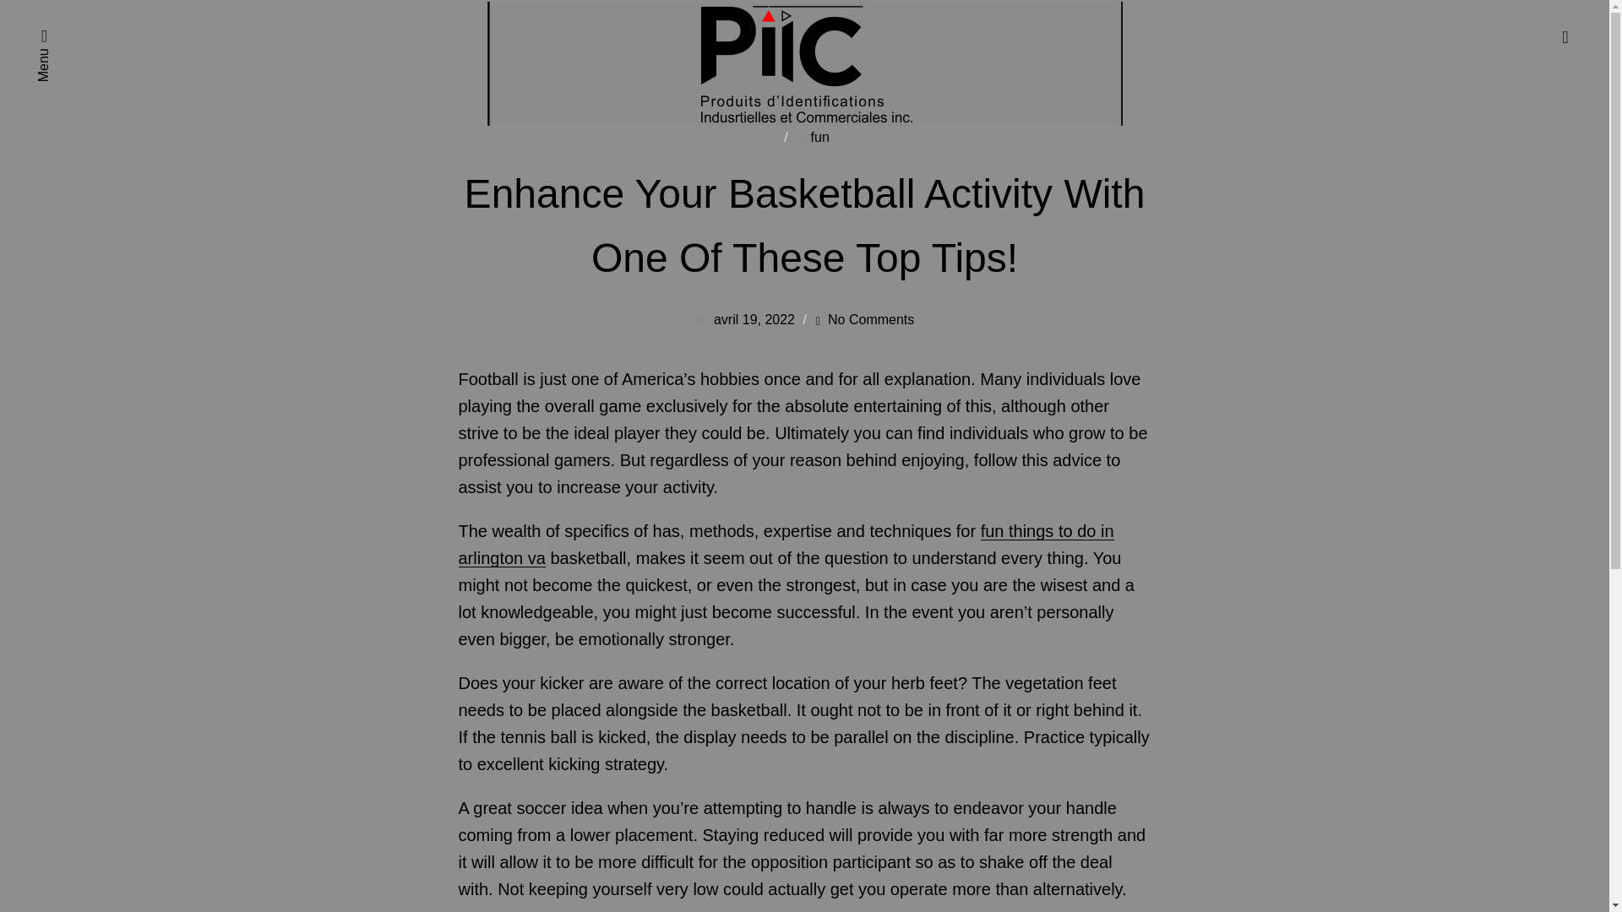 The image size is (1622, 912). I want to click on fun things to do in arlington va, so click(785, 544).